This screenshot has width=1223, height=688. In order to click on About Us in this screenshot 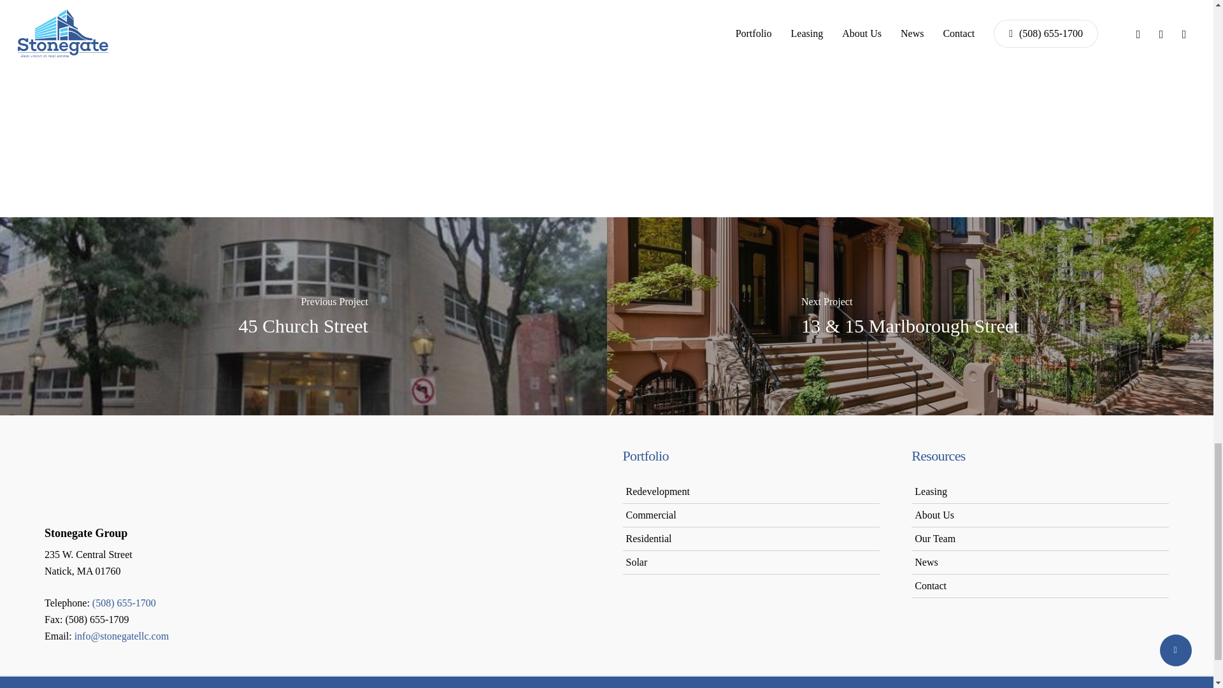, I will do `click(934, 515)`.